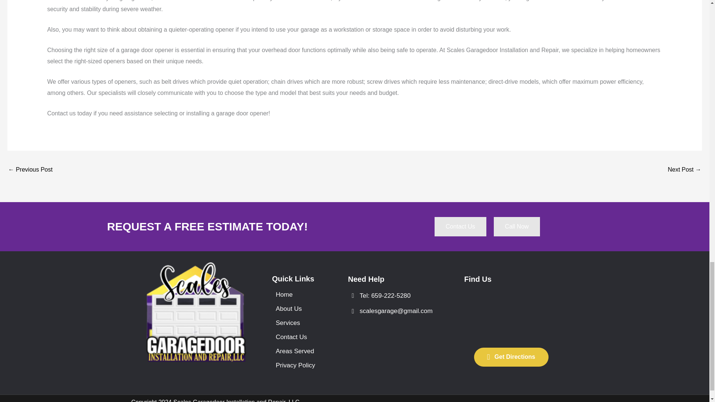 The image size is (715, 402). I want to click on Home, so click(298, 295).